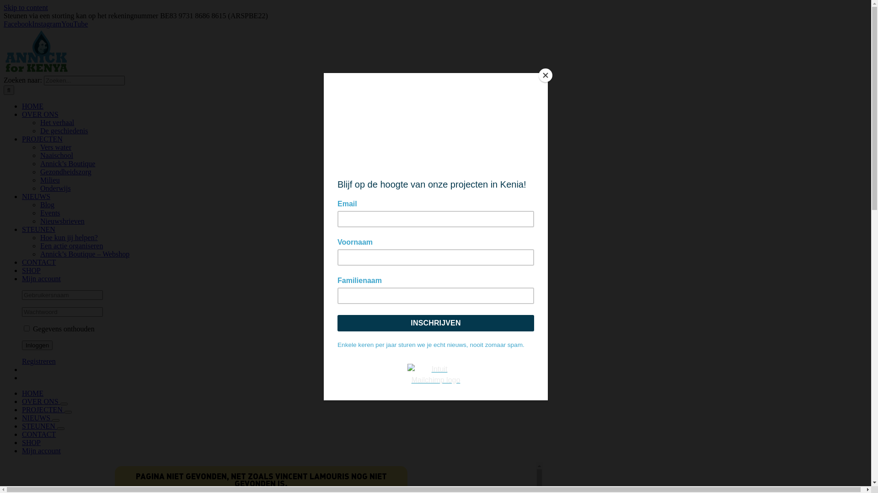 The height and width of the screenshot is (493, 878). I want to click on Inloggen, so click(37, 345).